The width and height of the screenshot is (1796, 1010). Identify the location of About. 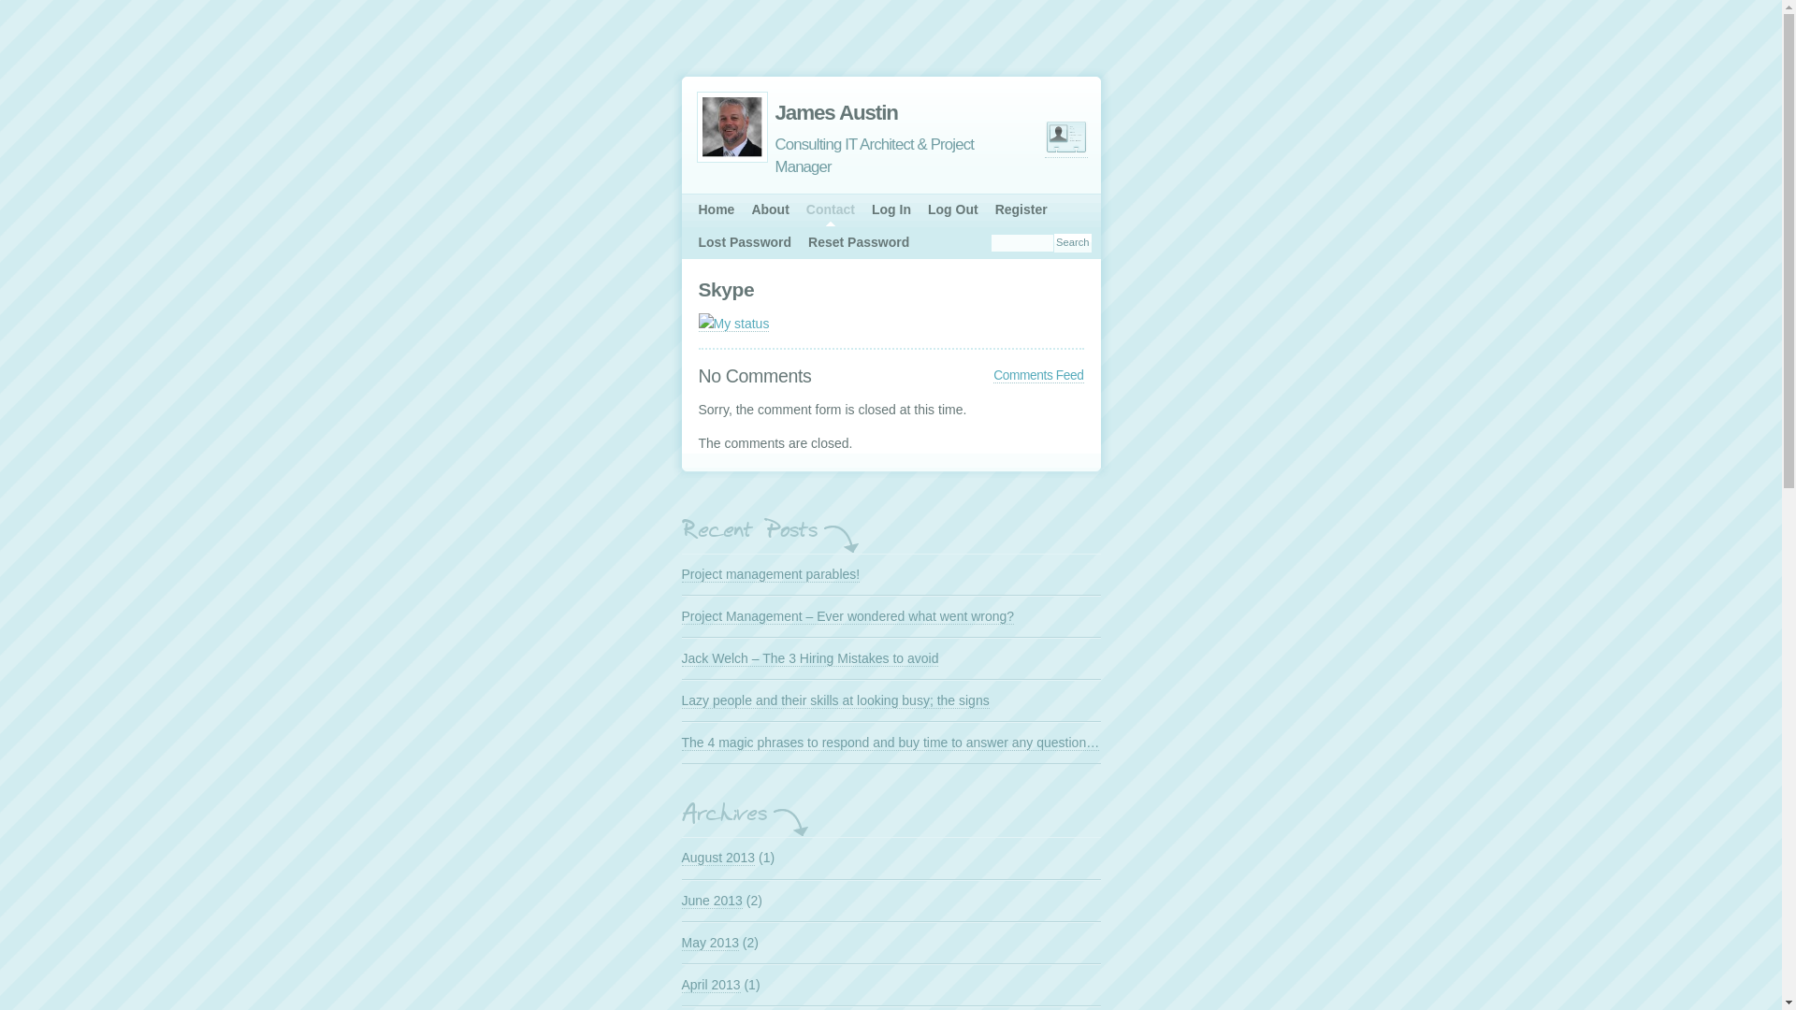
(770, 209).